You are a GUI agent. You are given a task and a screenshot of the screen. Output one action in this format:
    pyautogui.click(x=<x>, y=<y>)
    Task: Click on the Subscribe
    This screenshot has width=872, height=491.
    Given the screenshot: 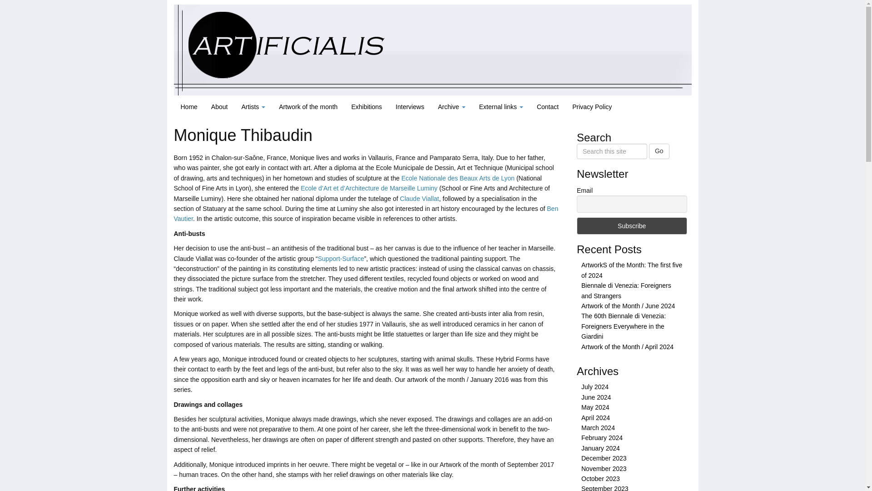 What is the action you would take?
    pyautogui.click(x=631, y=226)
    